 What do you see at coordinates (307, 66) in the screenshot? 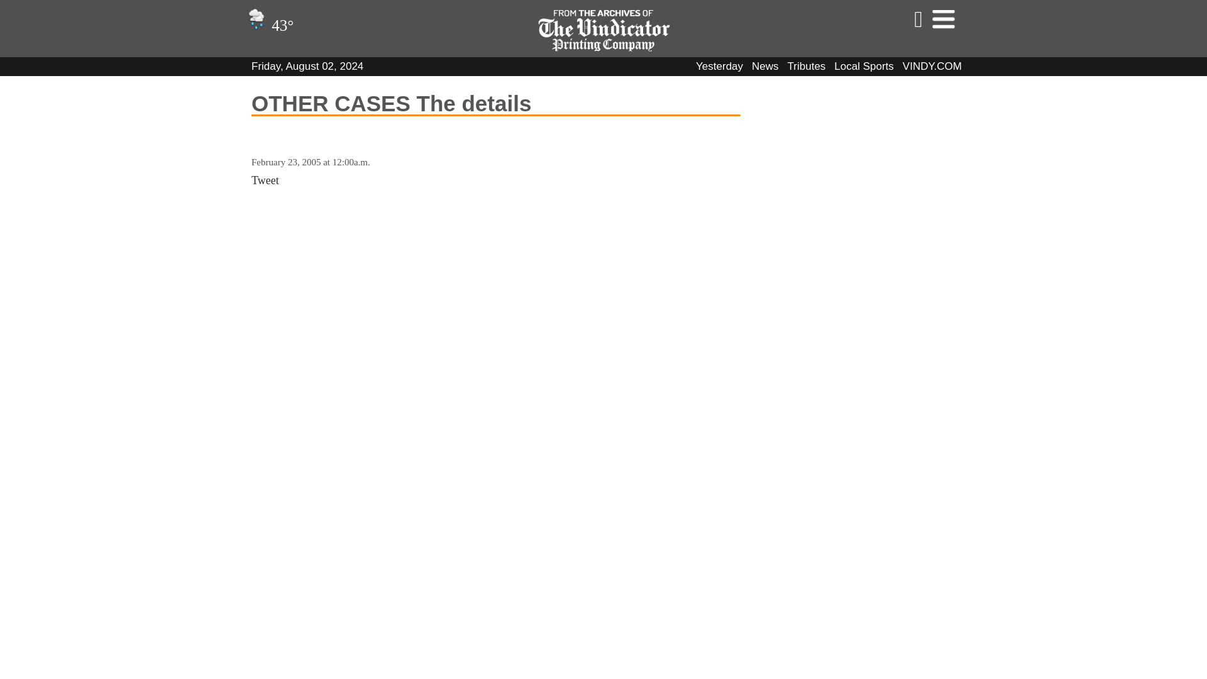
I see `Friday, August 02, 2024` at bounding box center [307, 66].